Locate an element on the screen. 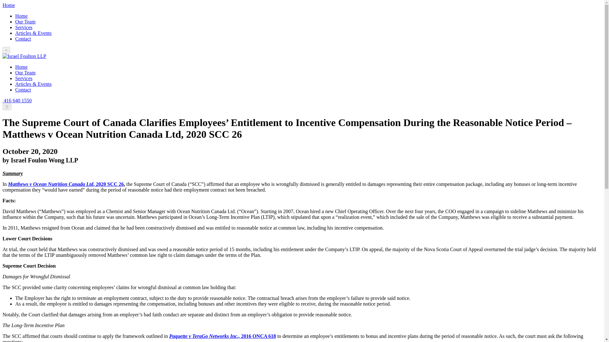 This screenshot has height=342, width=609. Matthews v Ocean Nutrition Canada Ltd, 2020 SCC 26 is located at coordinates (65, 184).